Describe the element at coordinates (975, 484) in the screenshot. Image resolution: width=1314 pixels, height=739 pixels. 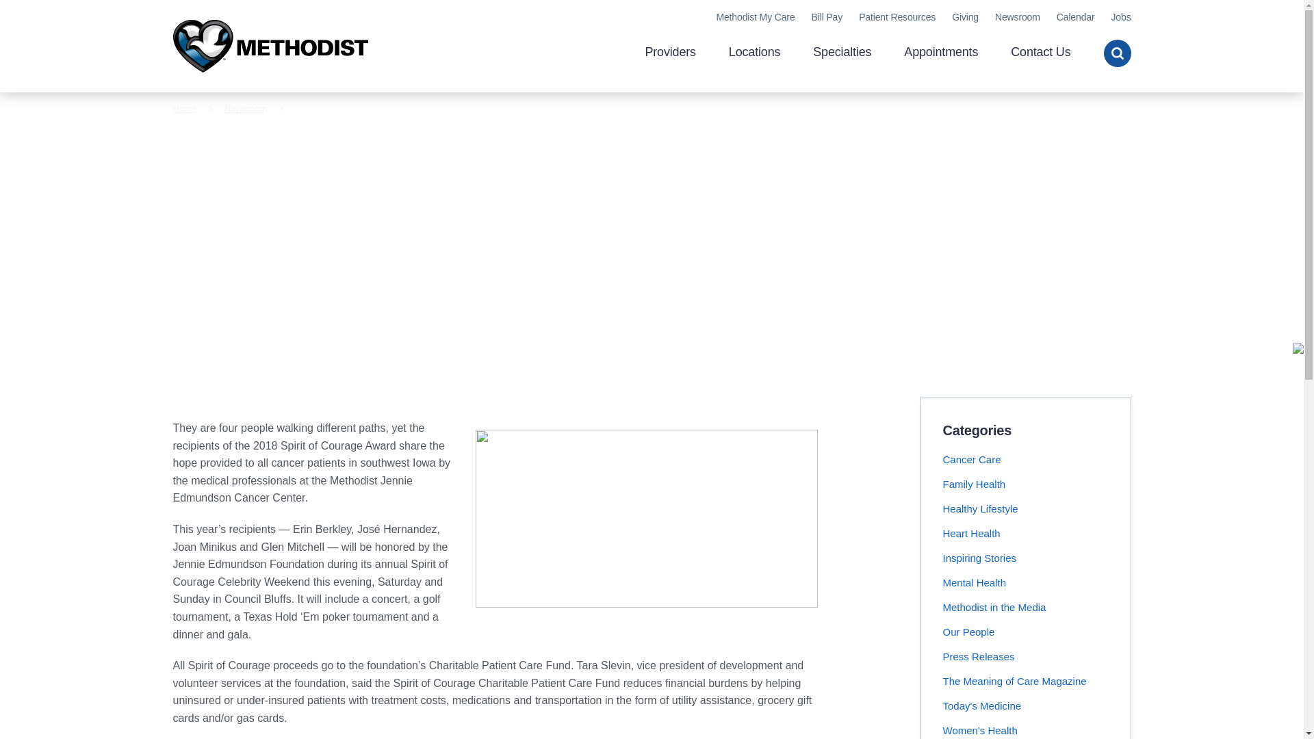
I see `Family Health` at that location.